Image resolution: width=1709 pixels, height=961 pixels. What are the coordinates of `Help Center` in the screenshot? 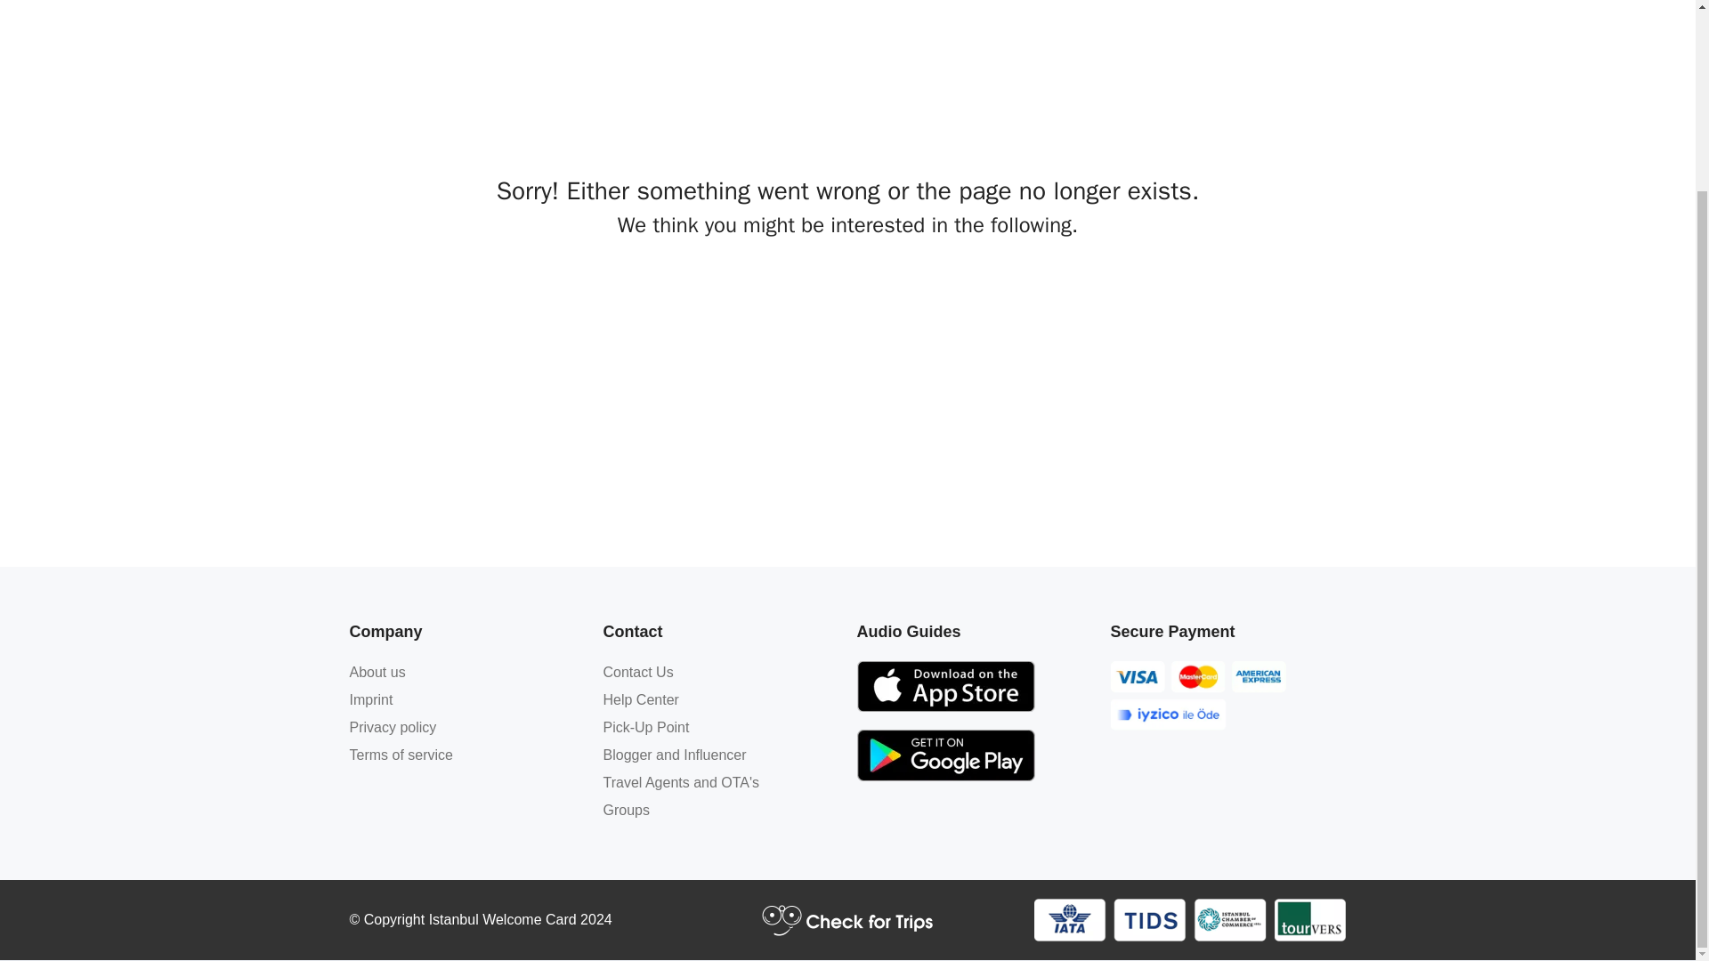 It's located at (641, 699).